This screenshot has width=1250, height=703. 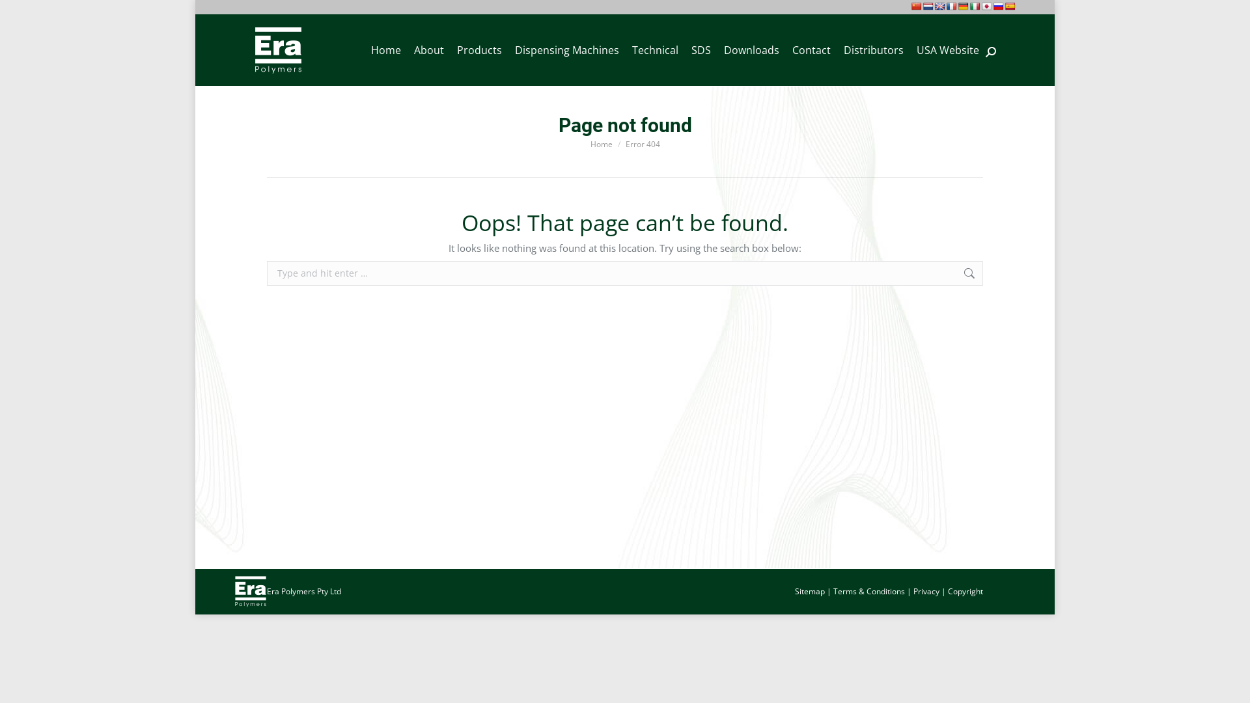 I want to click on French, so click(x=952, y=7).